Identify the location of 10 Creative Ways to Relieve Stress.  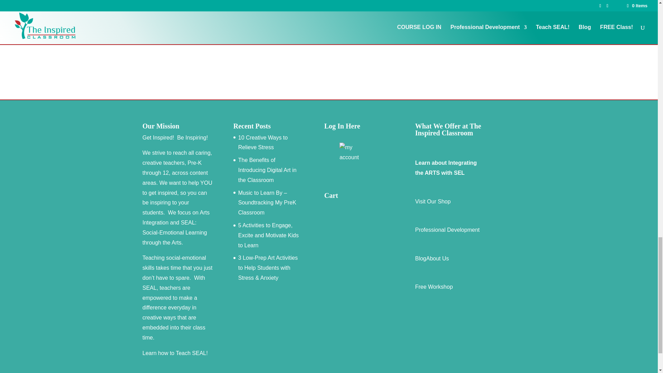
(263, 142).